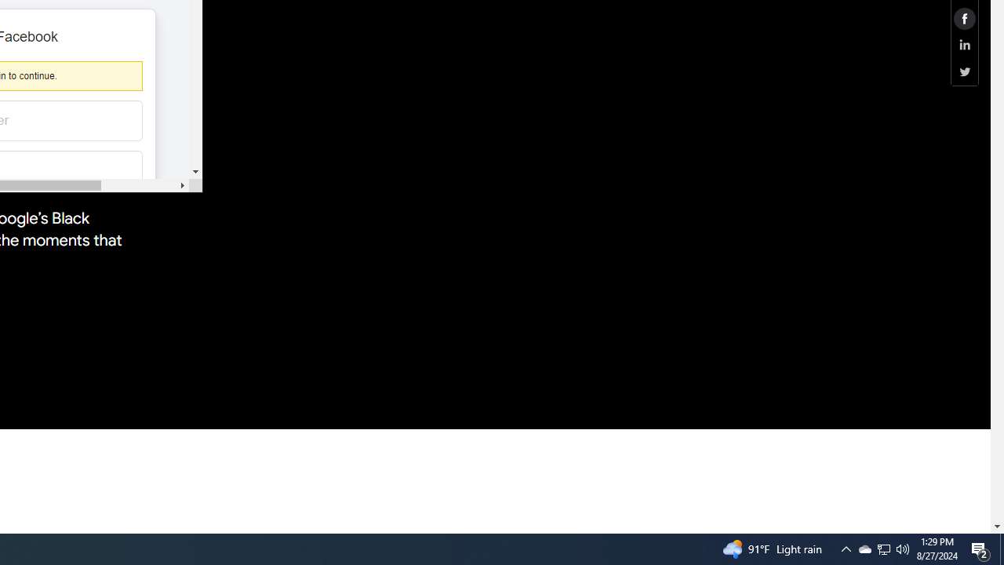 The width and height of the screenshot is (1004, 565). Describe the element at coordinates (883, 549) in the screenshot. I see `Action Center, 2 new notifications` at that location.